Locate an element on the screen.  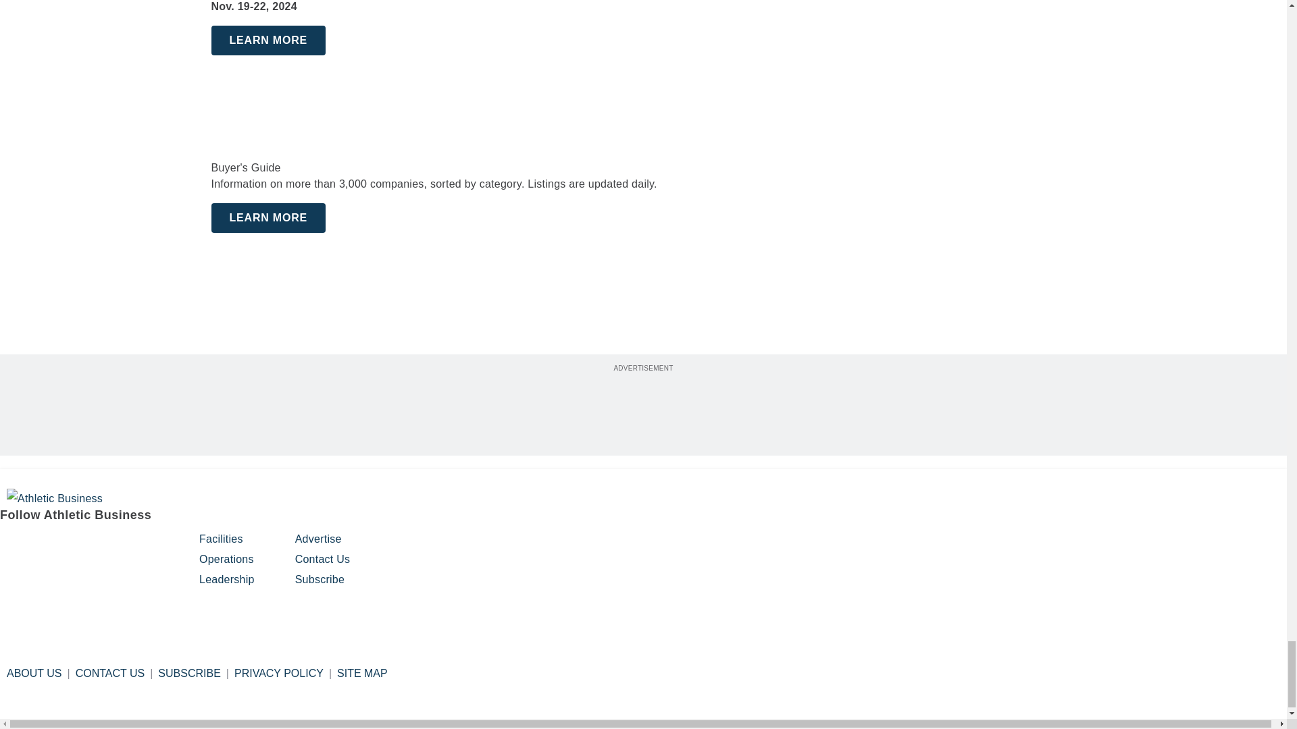
Instagram icon is located at coordinates (46, 545).